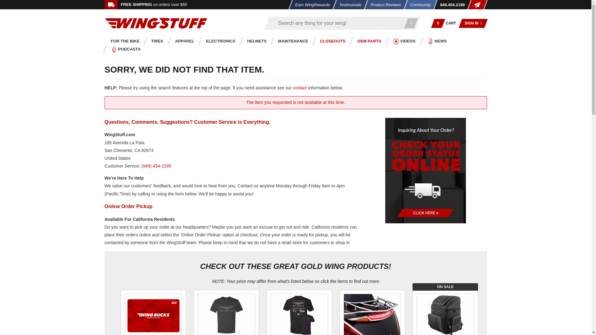 The image size is (596, 335). What do you see at coordinates (384, 5) in the screenshot?
I see `Product Reviews` at bounding box center [384, 5].